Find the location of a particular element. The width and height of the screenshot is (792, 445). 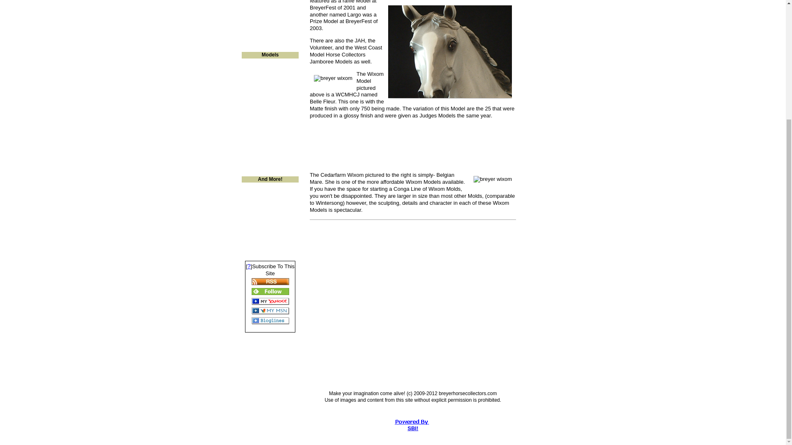

Helpful Websites is located at coordinates (270, 36).